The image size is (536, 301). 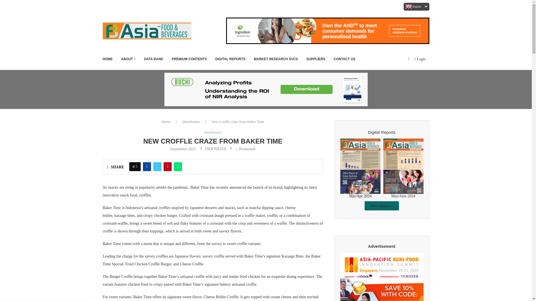 What do you see at coordinates (154, 59) in the screenshot?
I see `DATA BANK` at bounding box center [154, 59].